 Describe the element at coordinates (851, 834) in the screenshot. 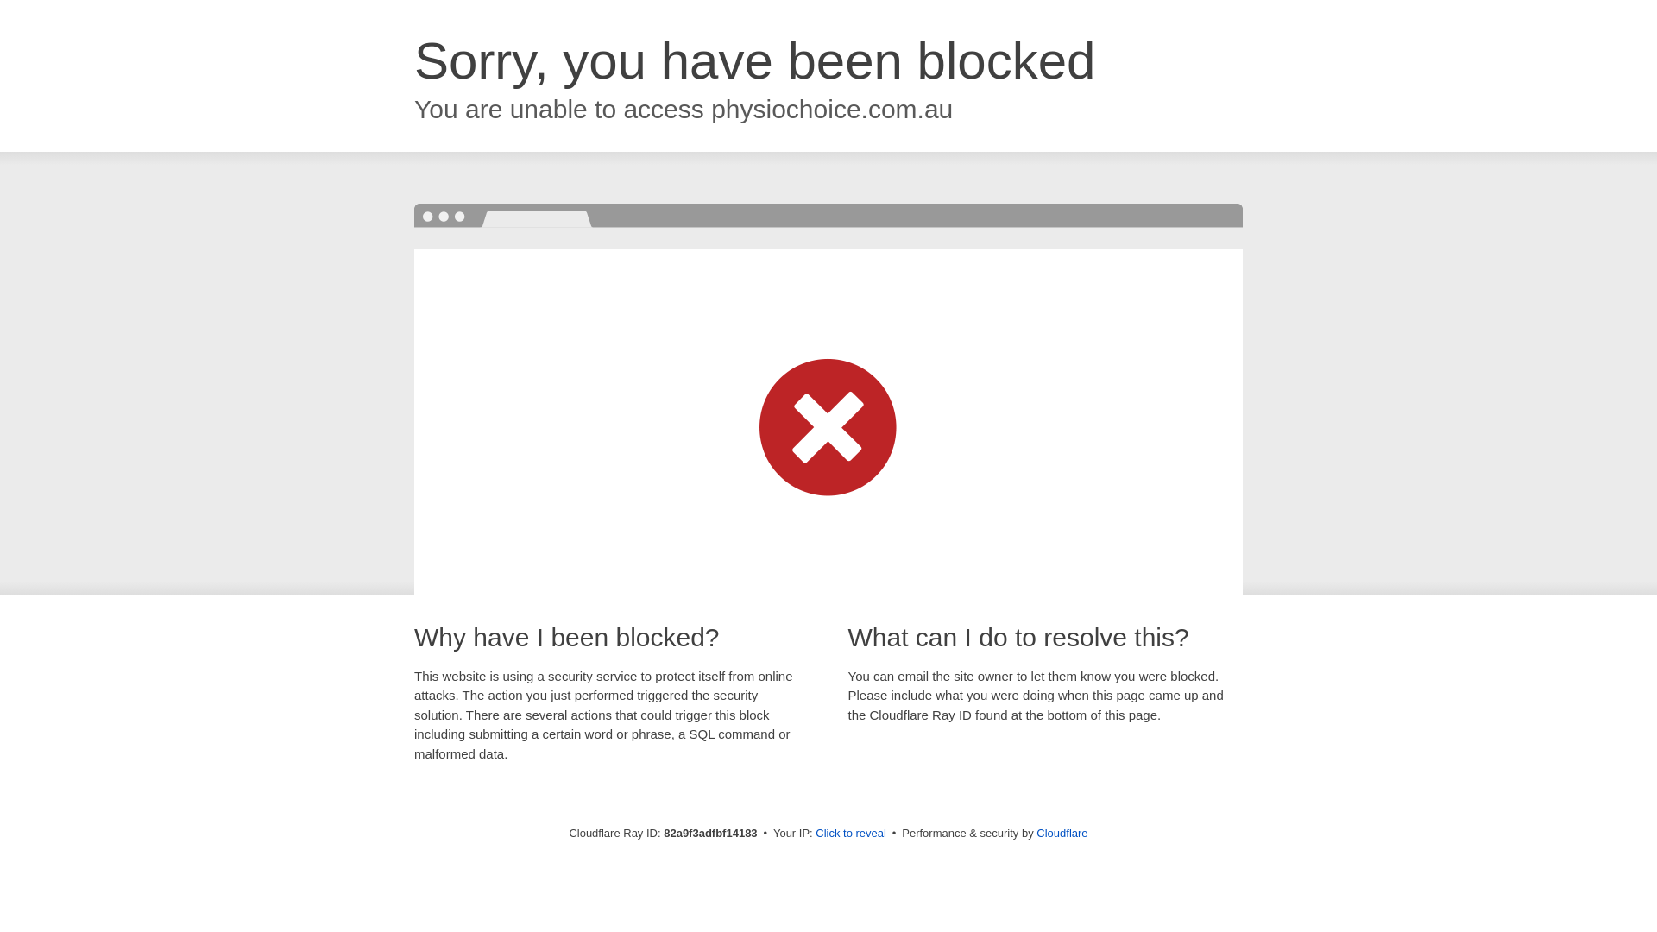

I see `Click to reveal` at that location.